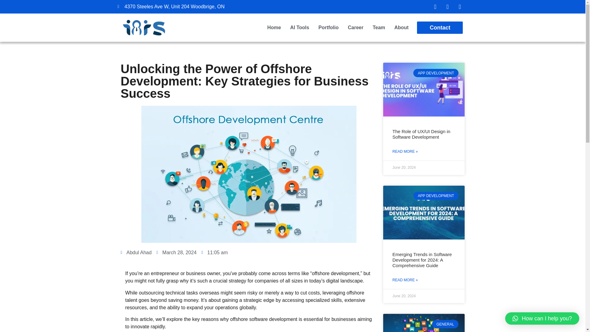 The width and height of the screenshot is (590, 332). What do you see at coordinates (356, 28) in the screenshot?
I see `Career` at bounding box center [356, 28].